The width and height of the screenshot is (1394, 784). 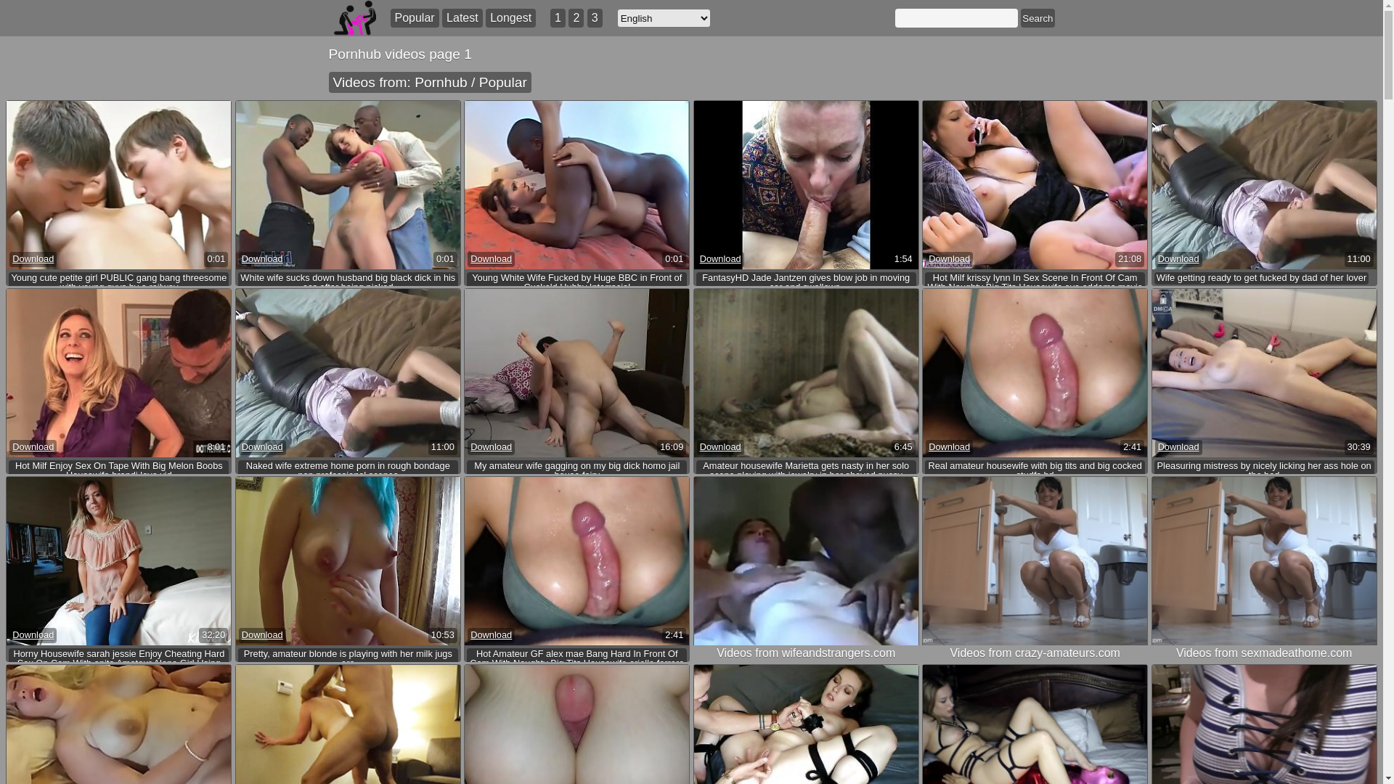 I want to click on Download, so click(x=263, y=260).